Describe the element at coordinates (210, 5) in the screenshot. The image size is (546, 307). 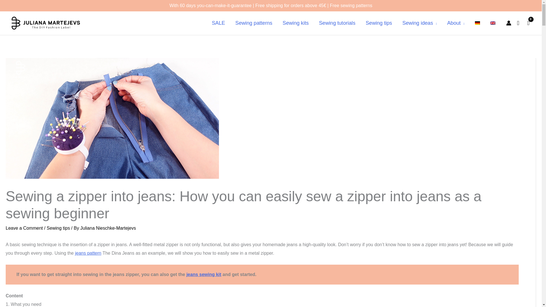
I see `With 60 days you-can-make-it-guarantee` at that location.